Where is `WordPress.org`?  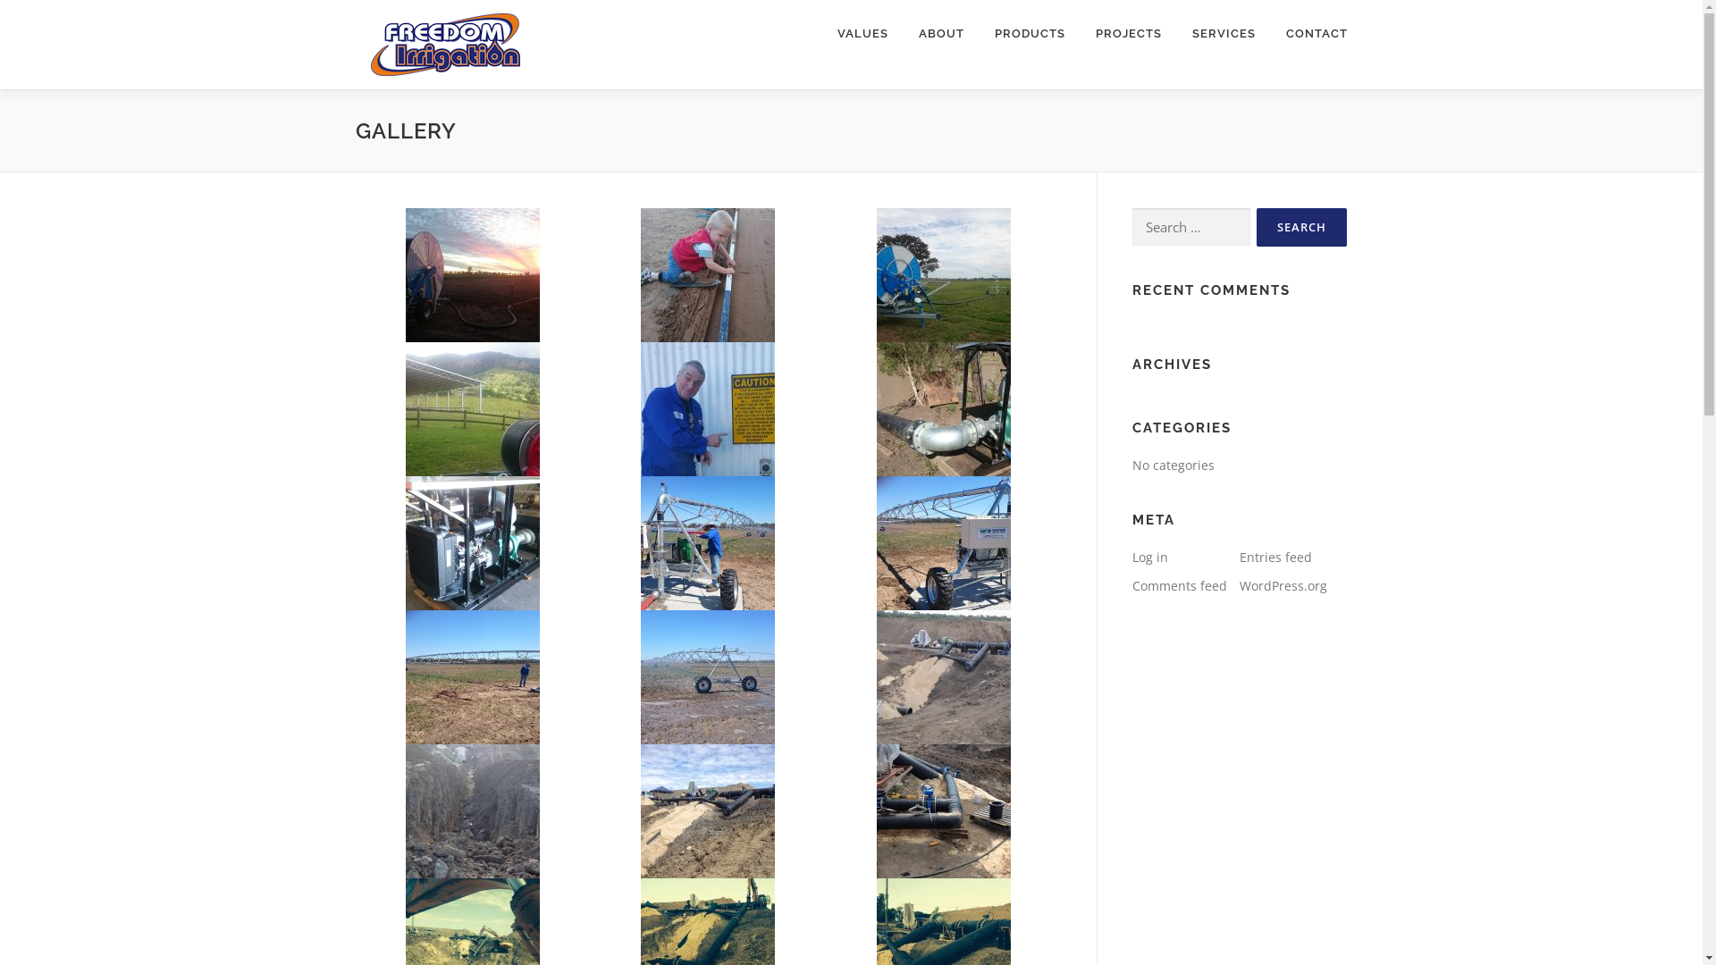 WordPress.org is located at coordinates (1283, 586).